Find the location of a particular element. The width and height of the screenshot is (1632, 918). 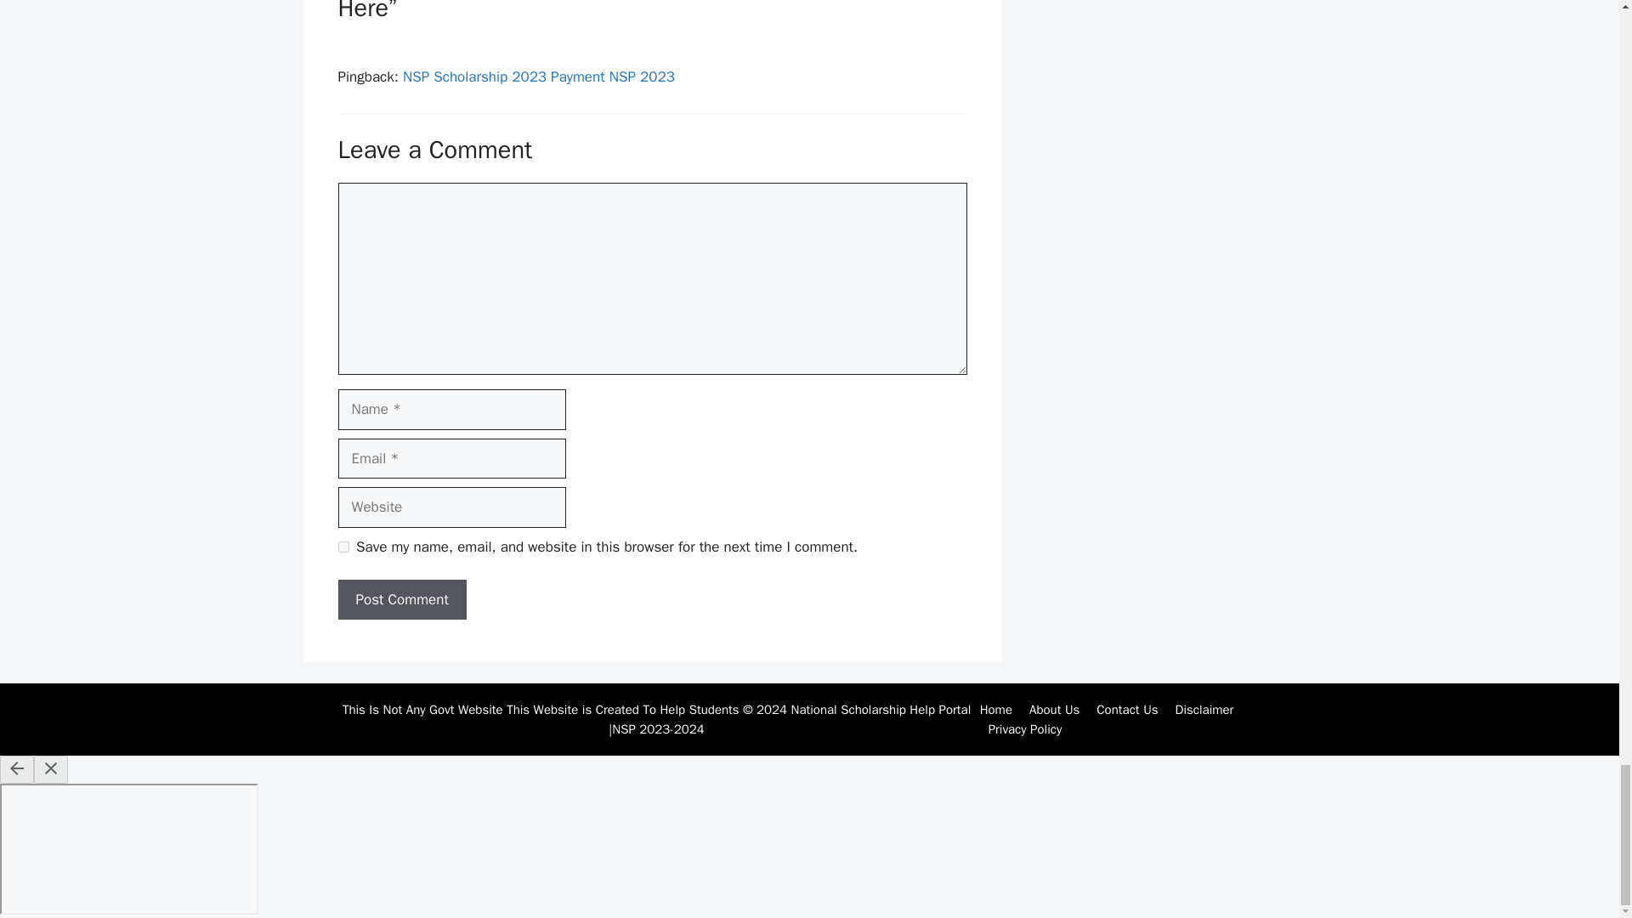

Post Comment is located at coordinates (402, 600).